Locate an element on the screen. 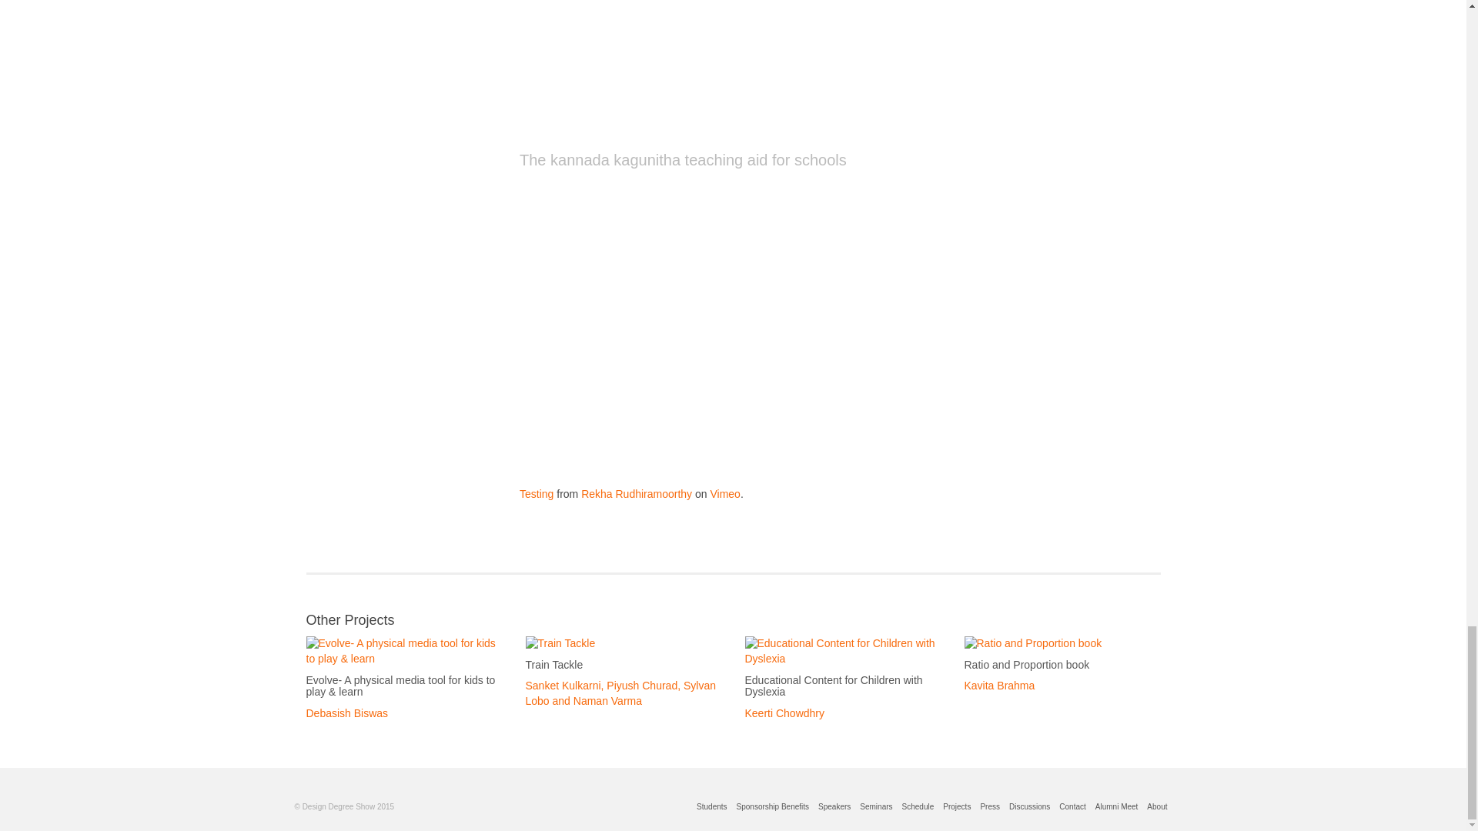  Sponsorship Benefits is located at coordinates (773, 806).